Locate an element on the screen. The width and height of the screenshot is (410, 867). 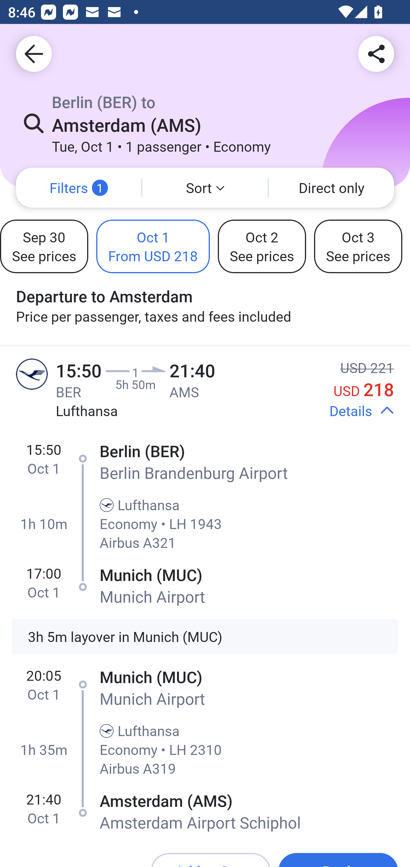
Sep 30 See prices is located at coordinates (44, 246).